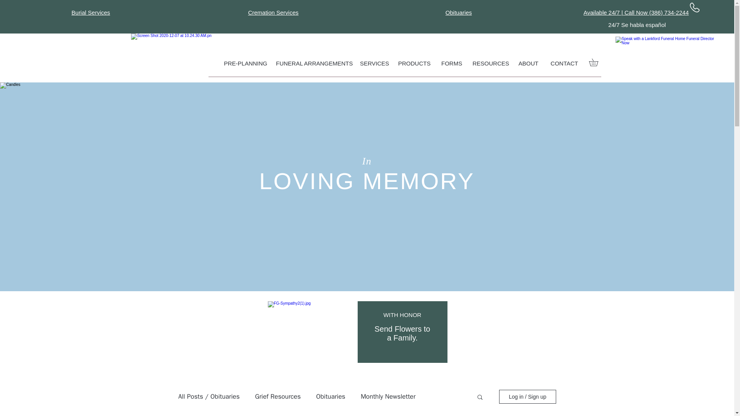  I want to click on Burial Services, so click(91, 12).